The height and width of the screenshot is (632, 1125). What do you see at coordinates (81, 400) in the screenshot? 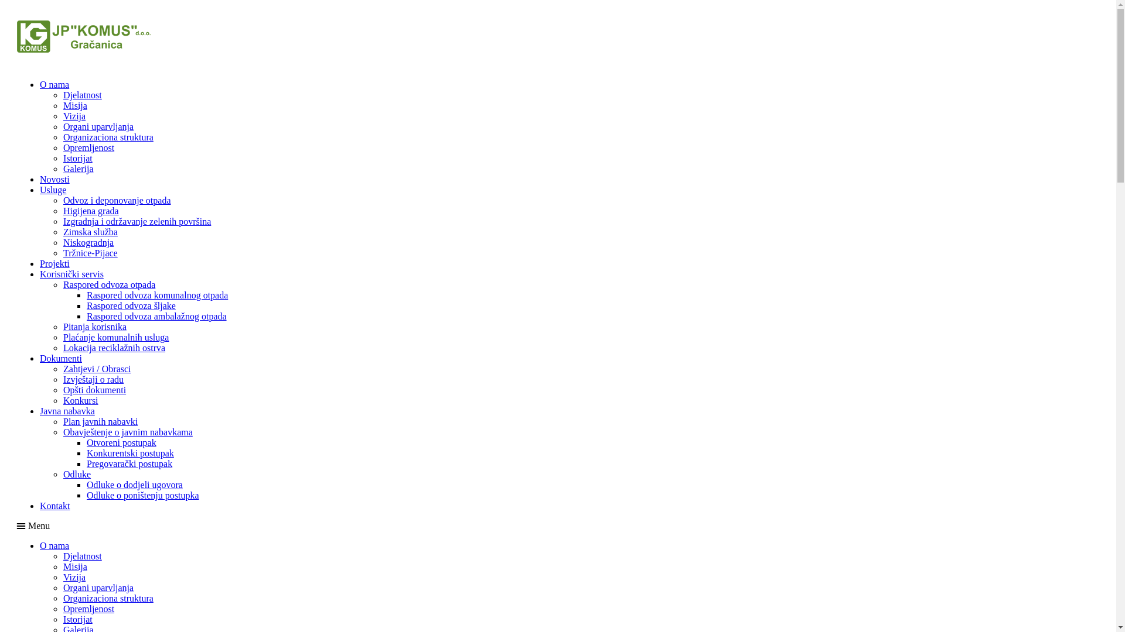
I see `Konkursi` at bounding box center [81, 400].